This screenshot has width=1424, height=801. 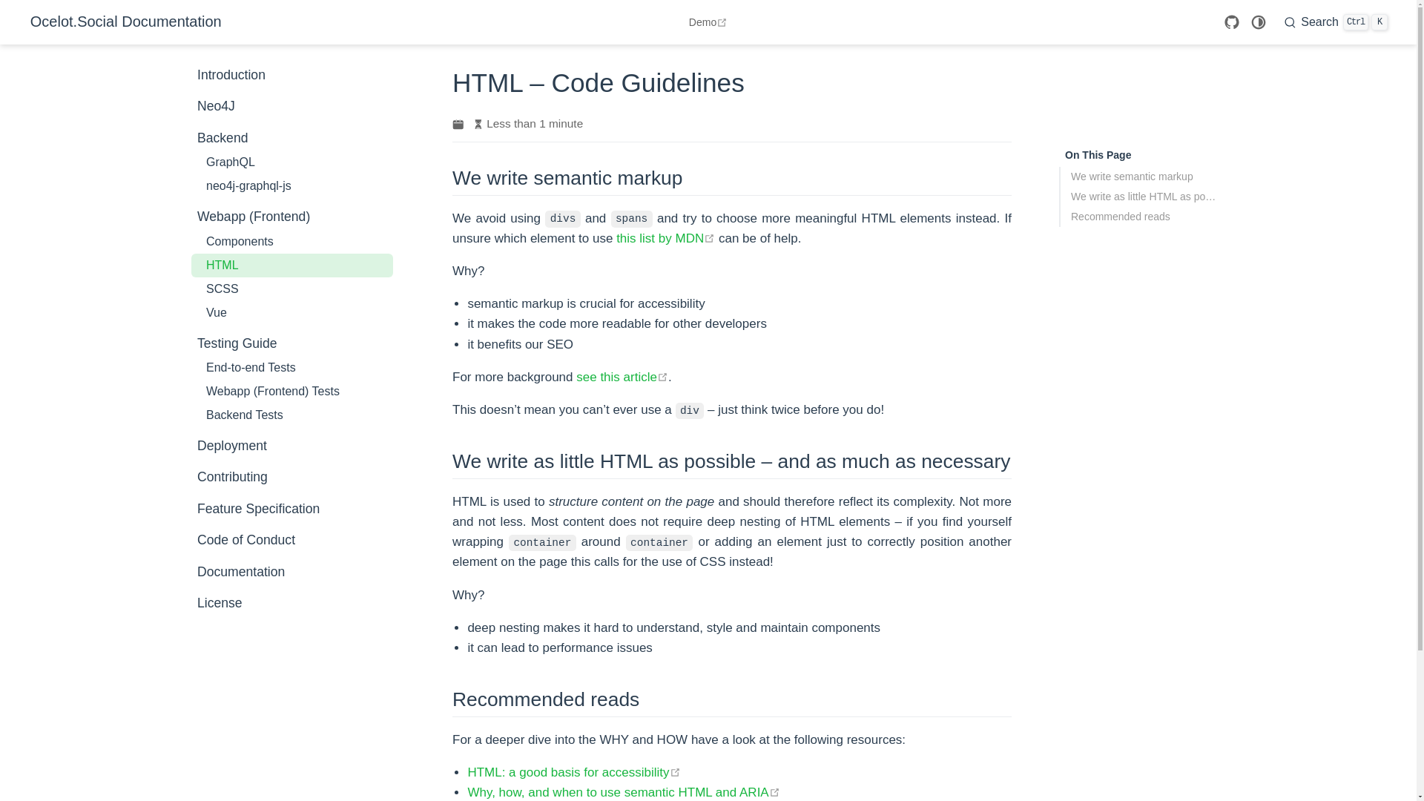 What do you see at coordinates (1335, 22) in the screenshot?
I see `Neo4J` at bounding box center [1335, 22].